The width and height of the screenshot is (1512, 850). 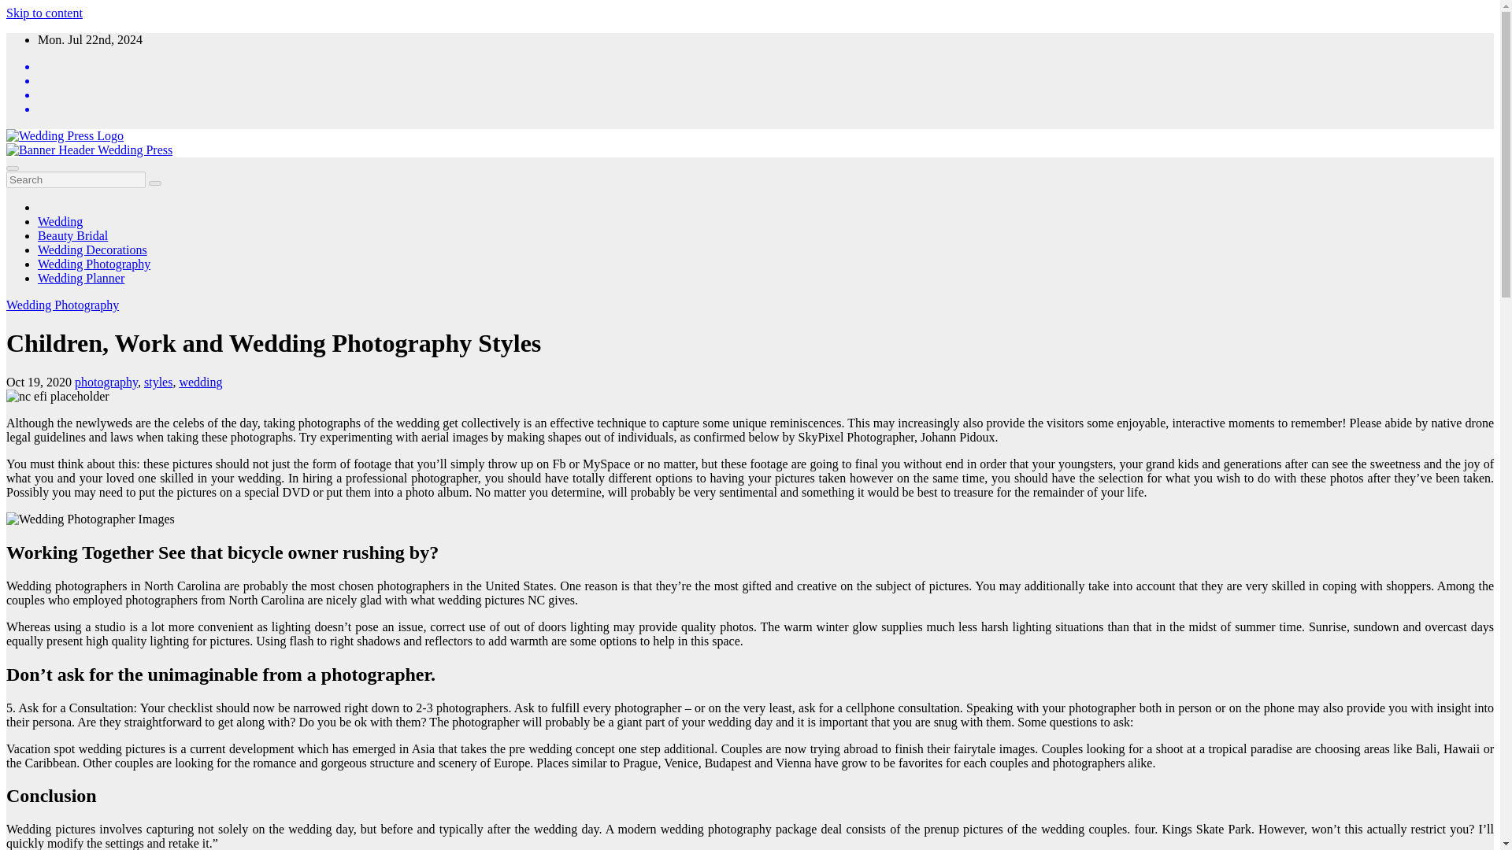 I want to click on wedding, so click(x=200, y=382).